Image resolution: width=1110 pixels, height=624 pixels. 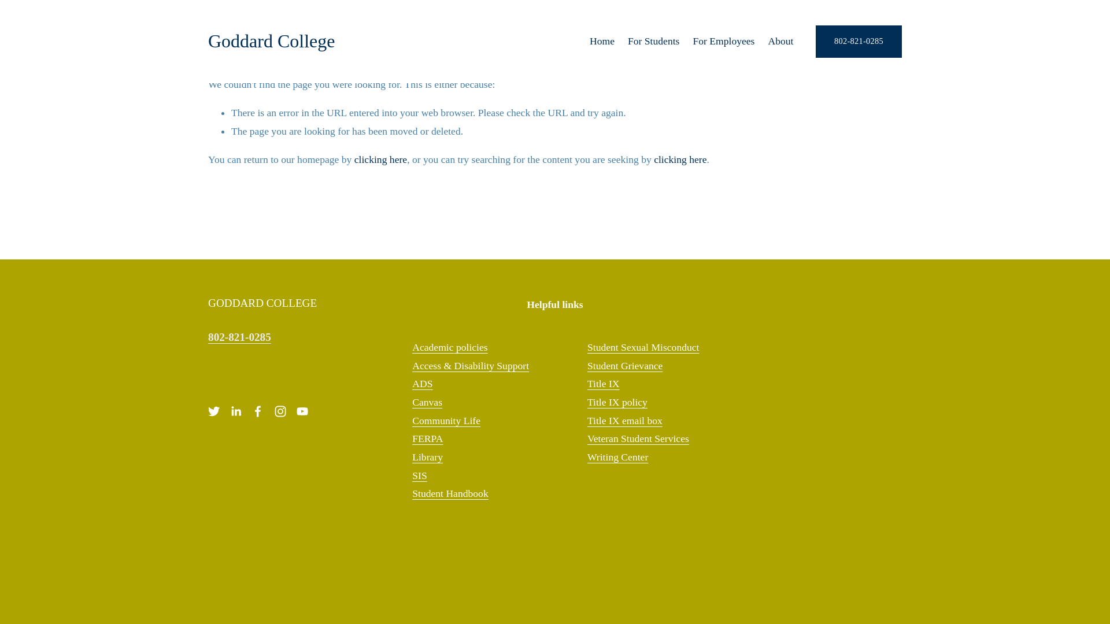 I want to click on clicking here, so click(x=680, y=159).